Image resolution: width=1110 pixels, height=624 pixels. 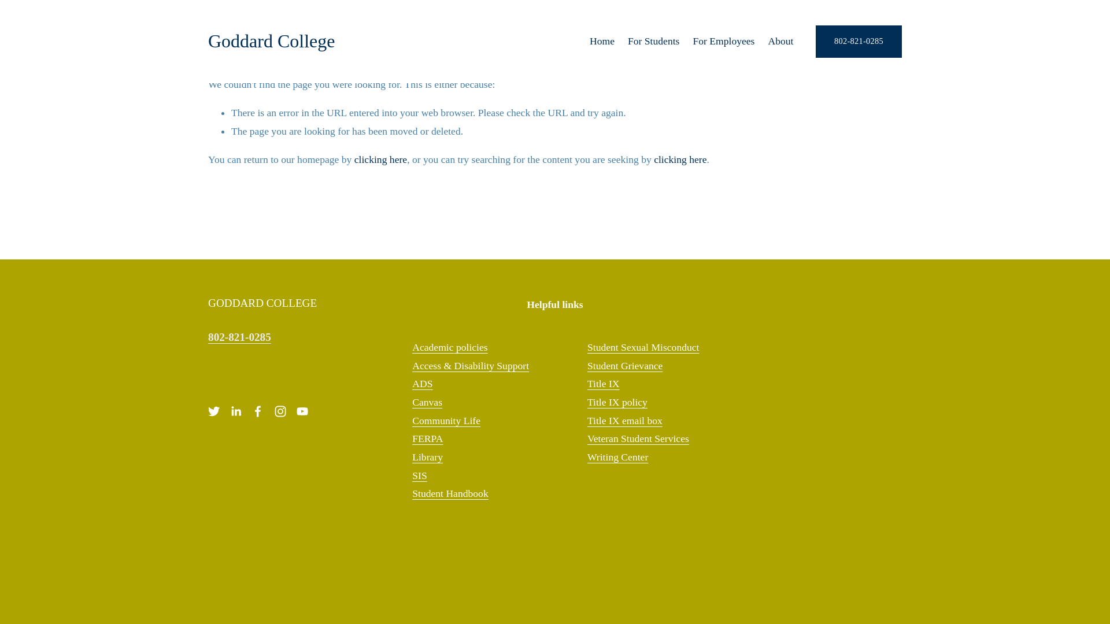 I want to click on clicking here, so click(x=680, y=159).